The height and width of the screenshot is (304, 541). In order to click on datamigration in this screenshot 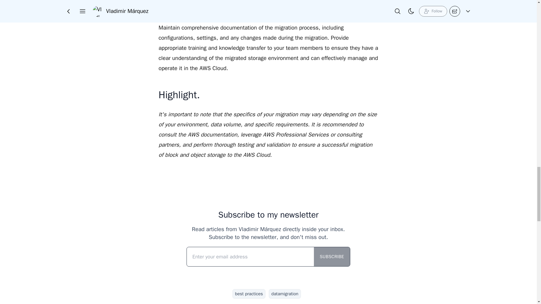, I will do `click(285, 294)`.